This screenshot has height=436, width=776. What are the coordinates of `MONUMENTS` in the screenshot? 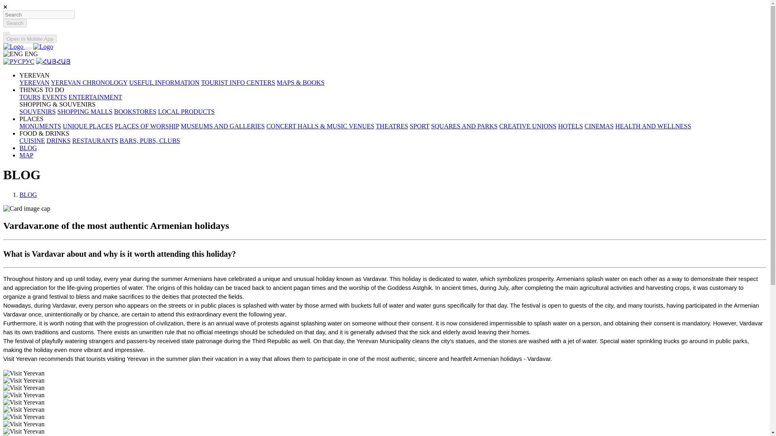 It's located at (40, 126).